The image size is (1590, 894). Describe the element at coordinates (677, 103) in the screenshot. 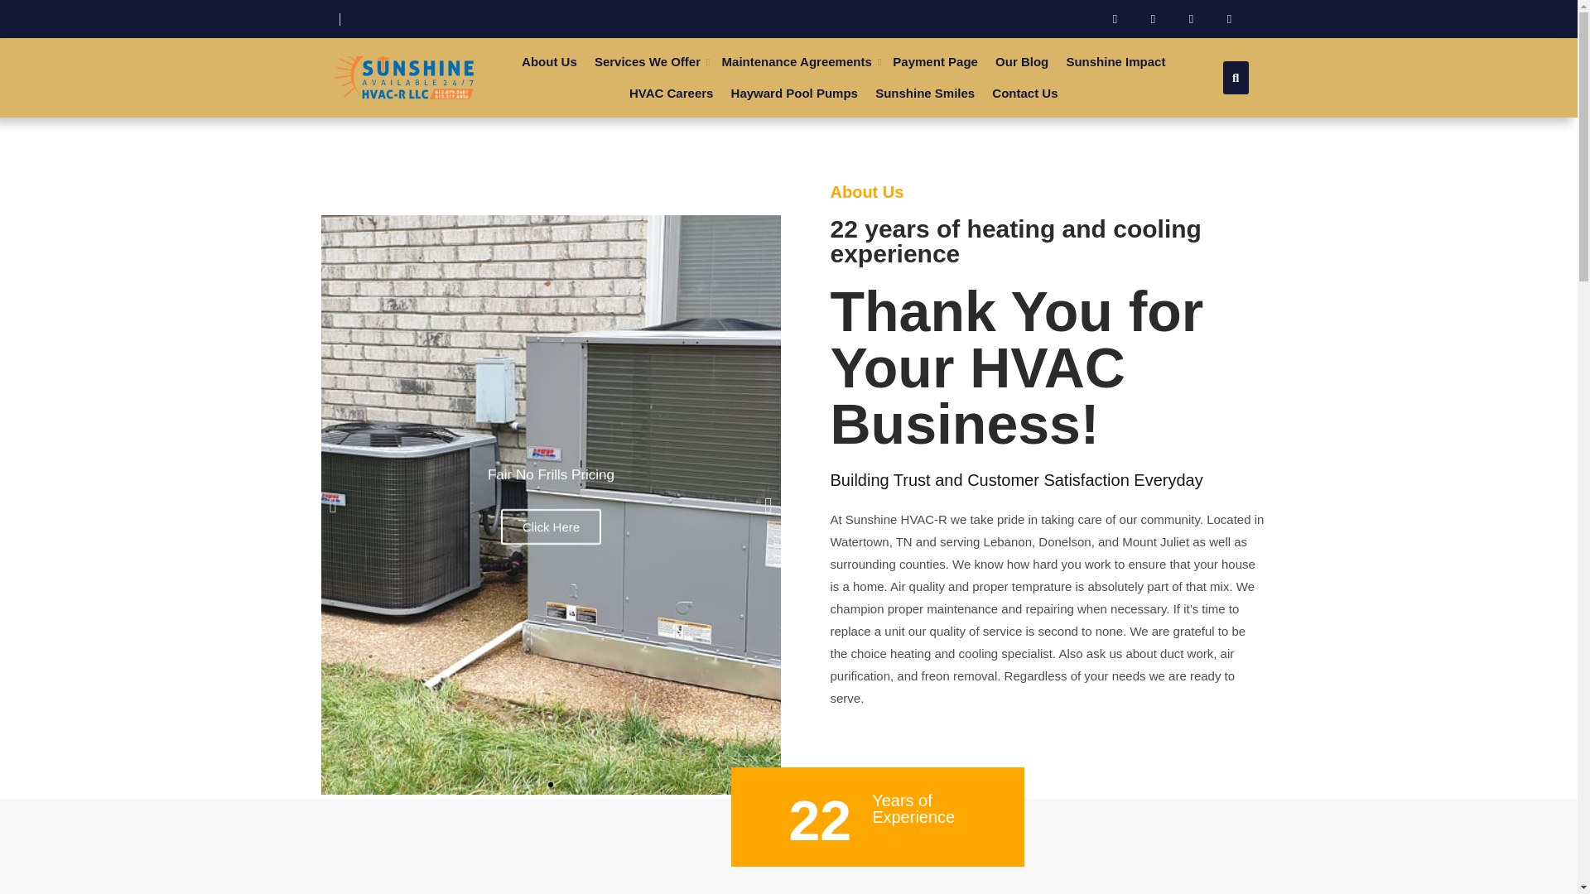

I see `Guardian UV Filtration Systems` at that location.